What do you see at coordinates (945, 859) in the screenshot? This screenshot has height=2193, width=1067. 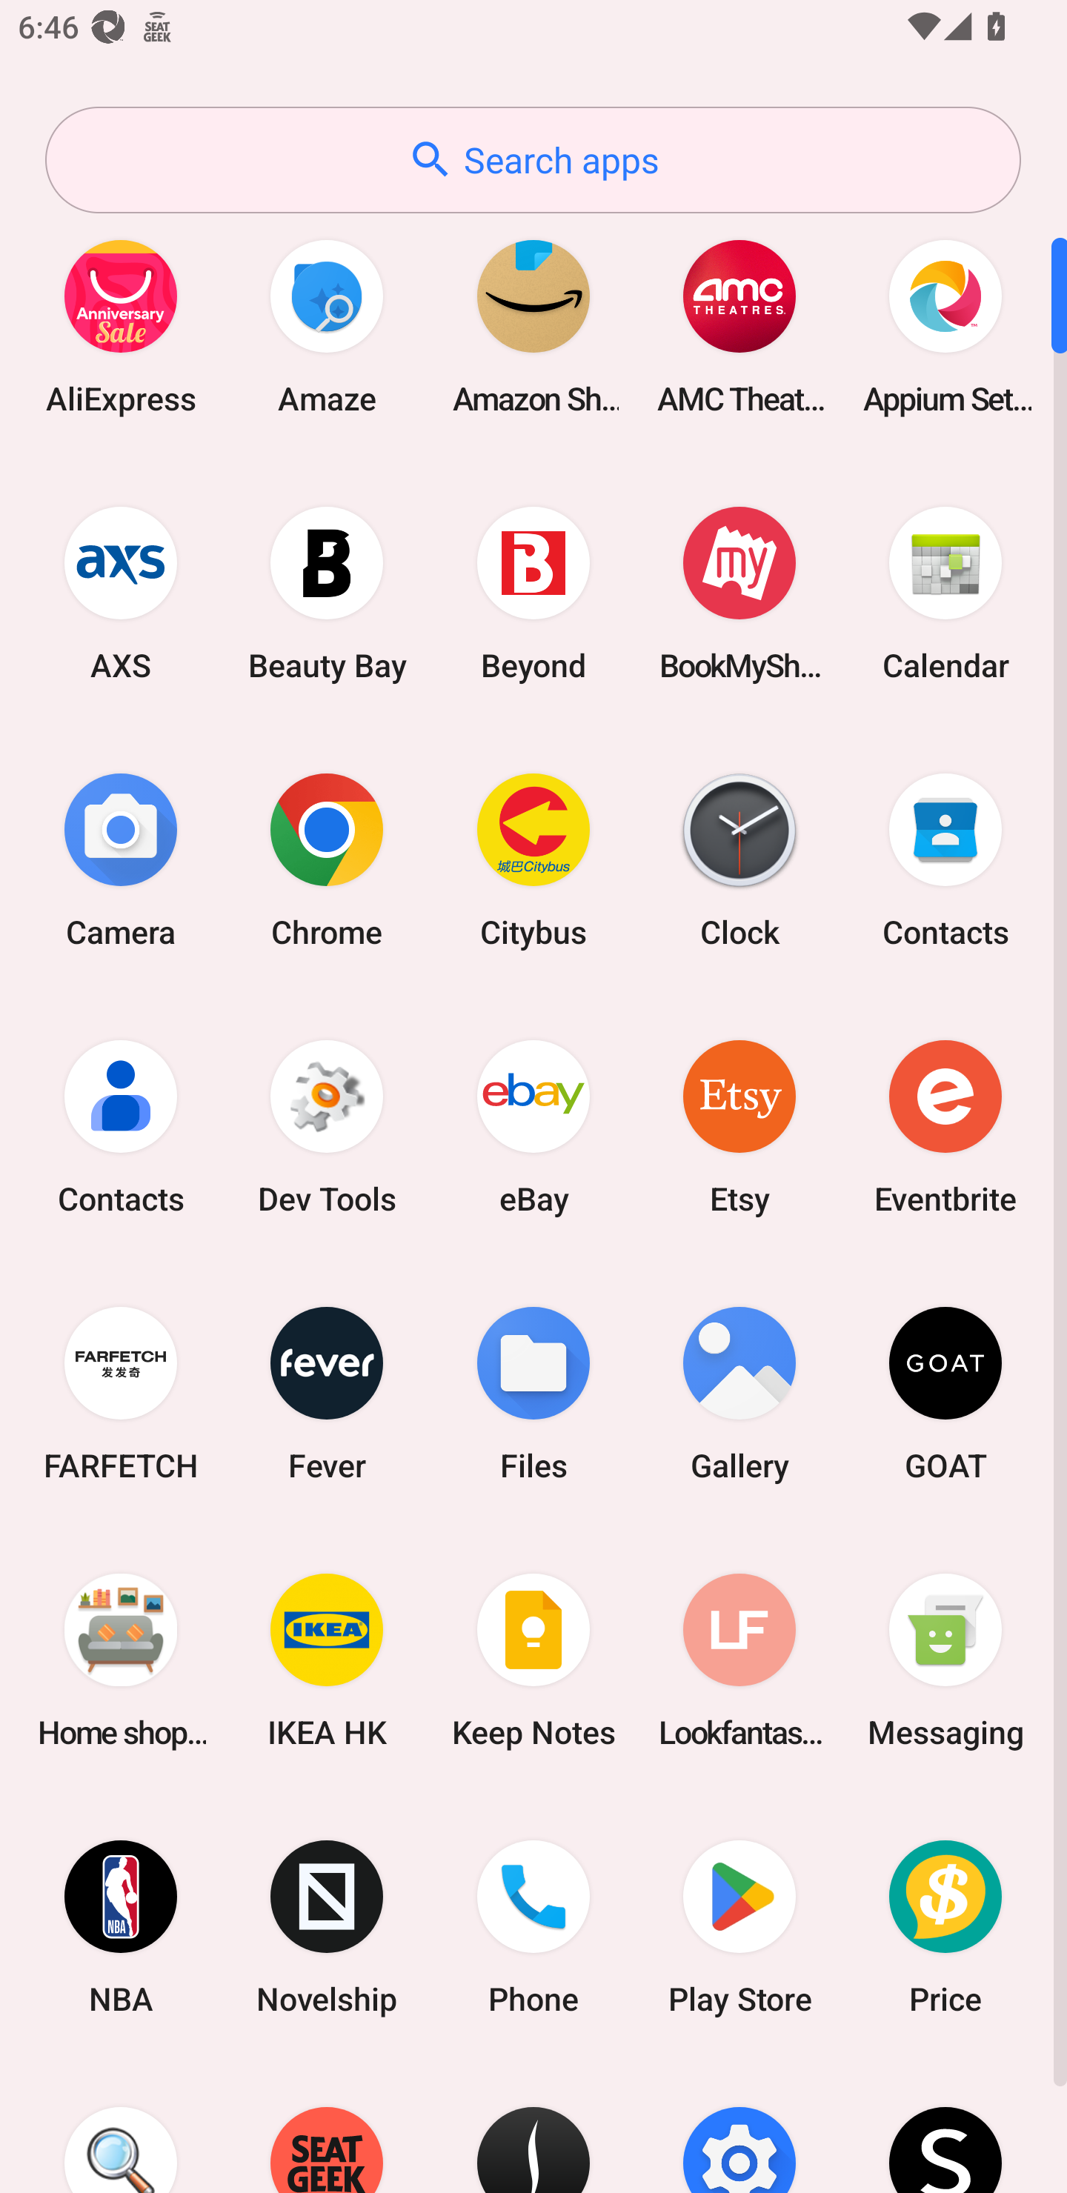 I see `Contacts` at bounding box center [945, 859].